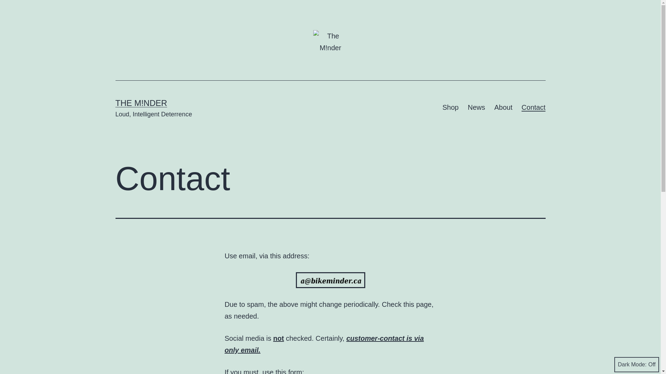  I want to click on Shop, so click(450, 107).